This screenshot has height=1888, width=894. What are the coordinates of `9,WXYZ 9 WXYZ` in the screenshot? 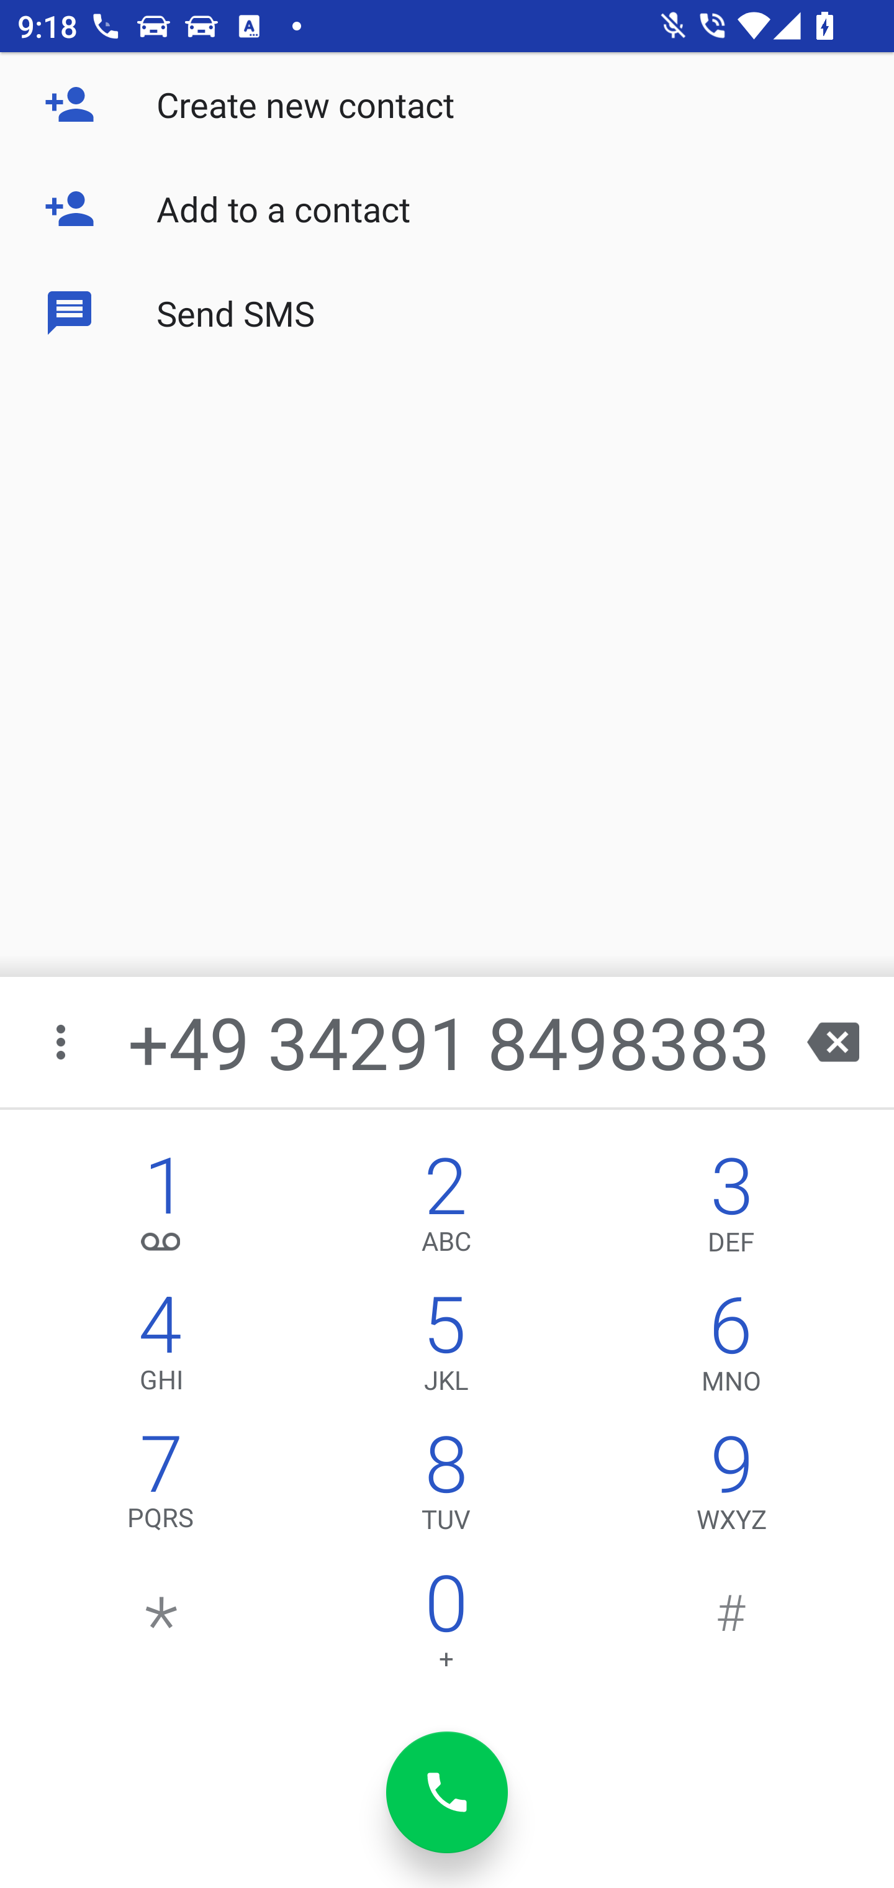 It's located at (731, 1488).